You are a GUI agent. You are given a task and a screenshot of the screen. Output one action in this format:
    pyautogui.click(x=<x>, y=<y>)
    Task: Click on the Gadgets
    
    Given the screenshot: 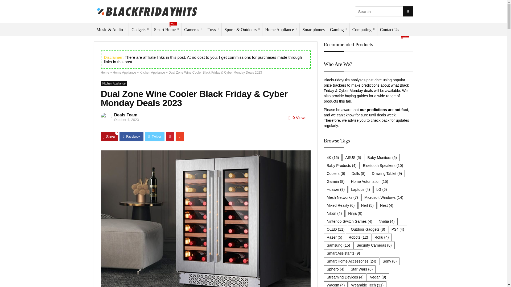 What is the action you would take?
    pyautogui.click(x=166, y=30)
    